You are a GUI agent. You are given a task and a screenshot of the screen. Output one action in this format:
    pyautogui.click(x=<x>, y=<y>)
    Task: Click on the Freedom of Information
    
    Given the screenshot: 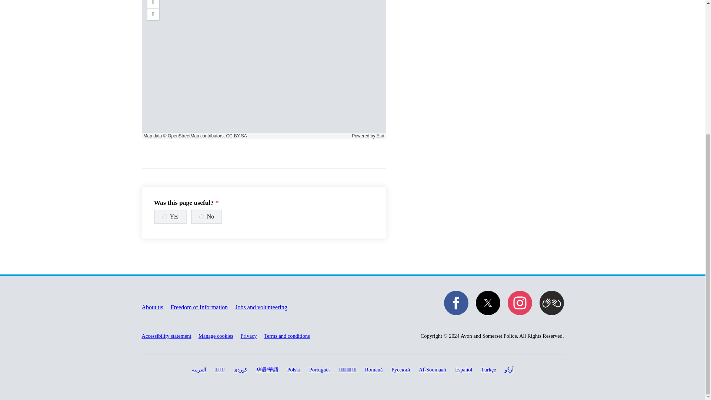 What is the action you would take?
    pyautogui.click(x=199, y=307)
    